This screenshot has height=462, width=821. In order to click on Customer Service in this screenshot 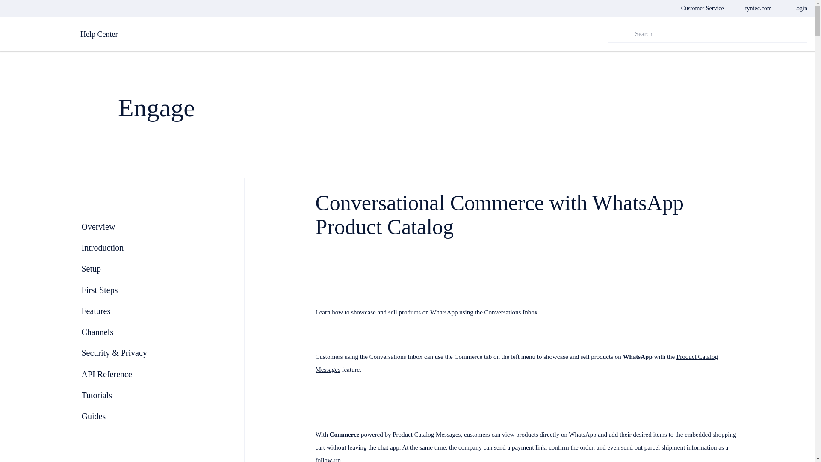, I will do `click(703, 9)`.